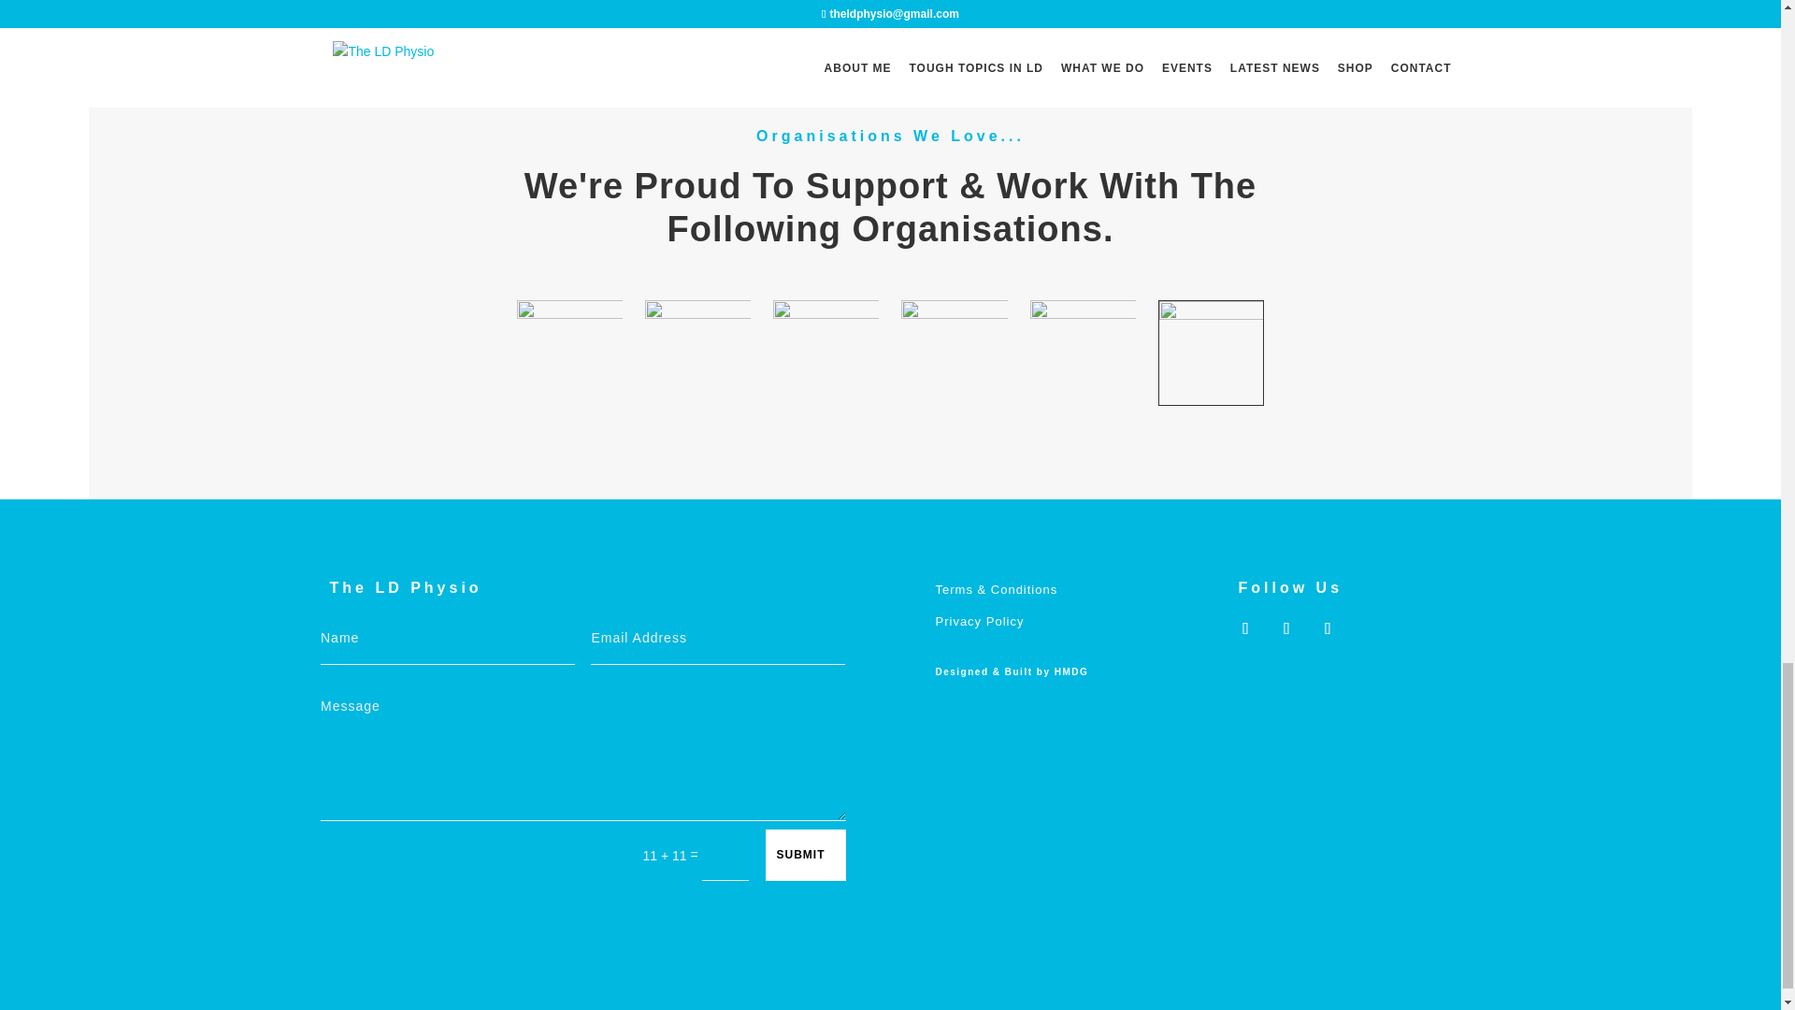 Image resolution: width=1795 pixels, height=1010 pixels. What do you see at coordinates (1285, 628) in the screenshot?
I see `Follow on Instagram` at bounding box center [1285, 628].